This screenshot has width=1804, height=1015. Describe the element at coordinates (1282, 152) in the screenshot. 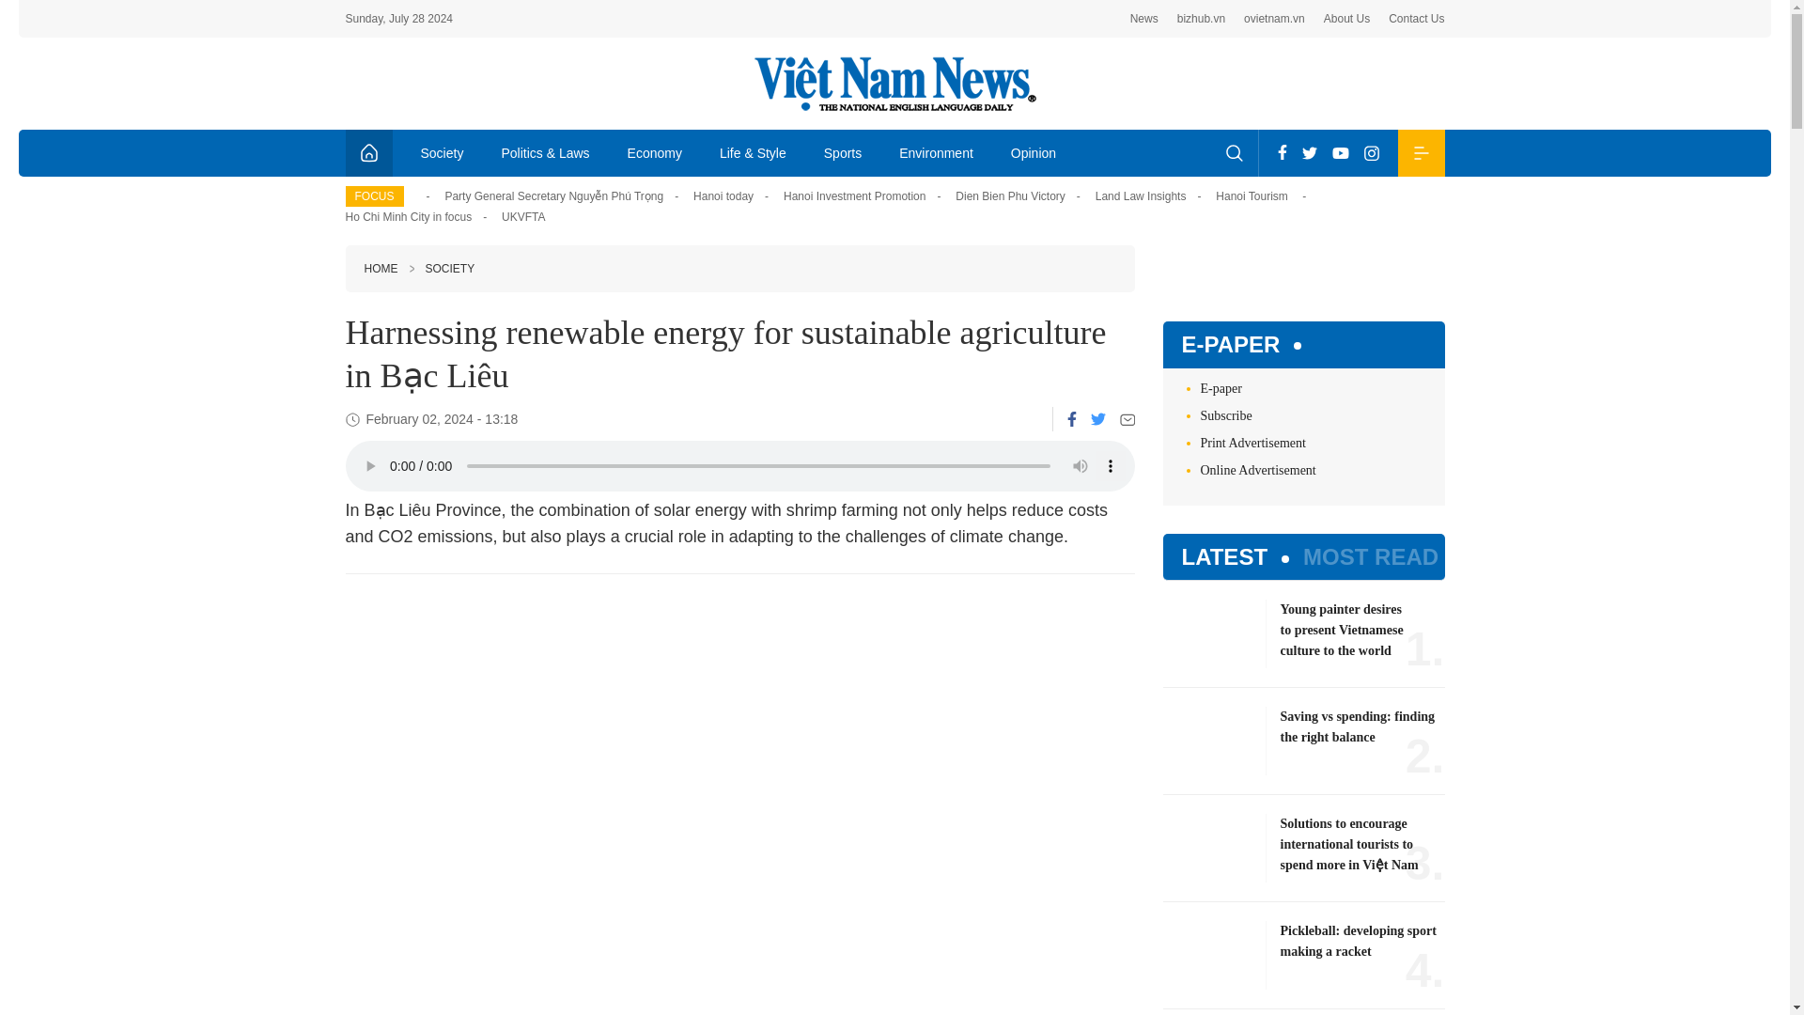

I see `Facebook` at that location.